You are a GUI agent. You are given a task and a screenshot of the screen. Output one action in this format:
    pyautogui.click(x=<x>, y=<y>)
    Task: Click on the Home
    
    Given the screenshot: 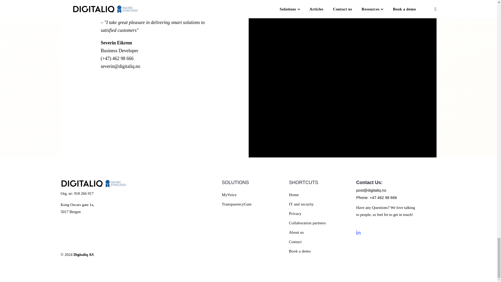 What is the action you would take?
    pyautogui.click(x=294, y=195)
    